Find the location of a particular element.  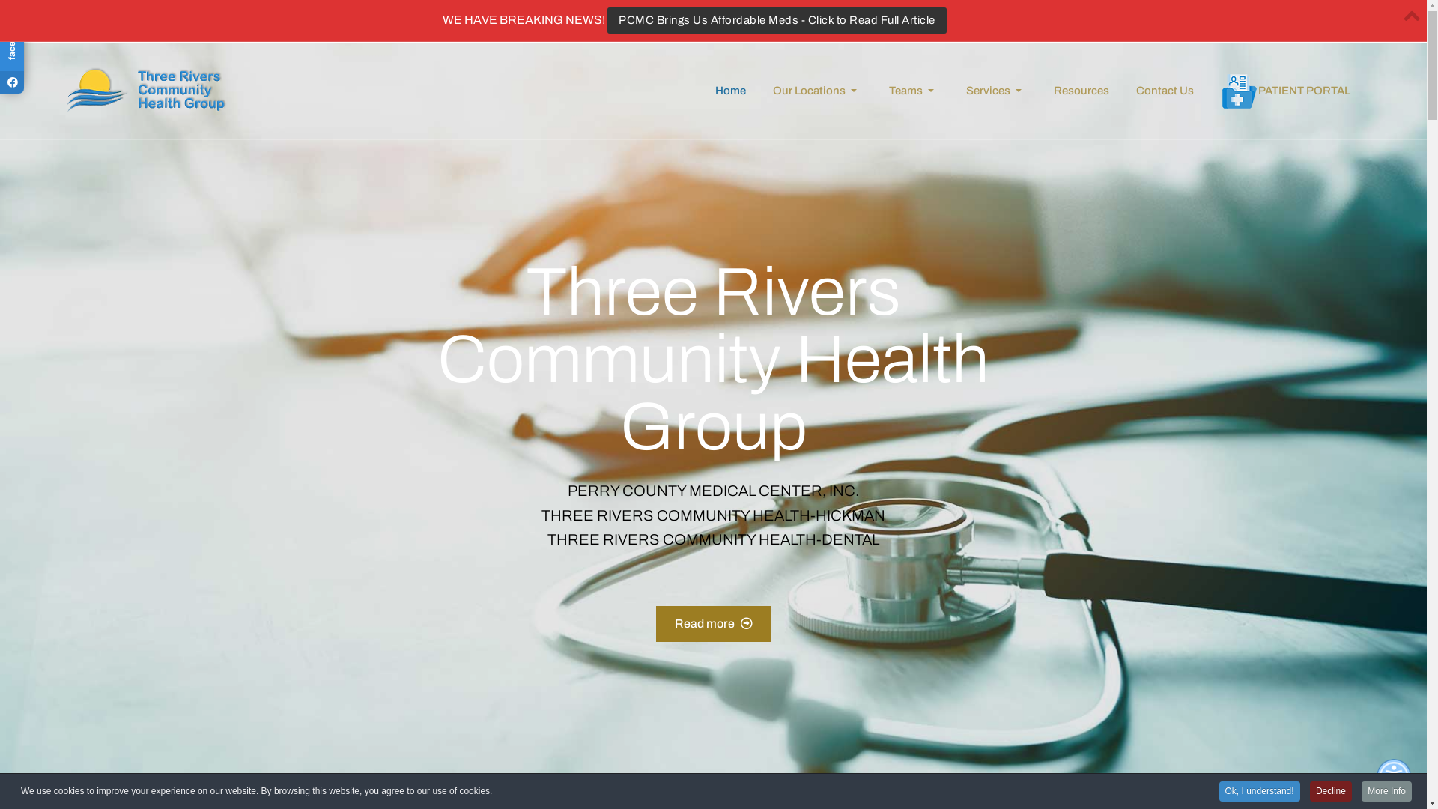

PCMC Brings Us Affordable Meds - Click to Read Full Article is located at coordinates (777, 21).